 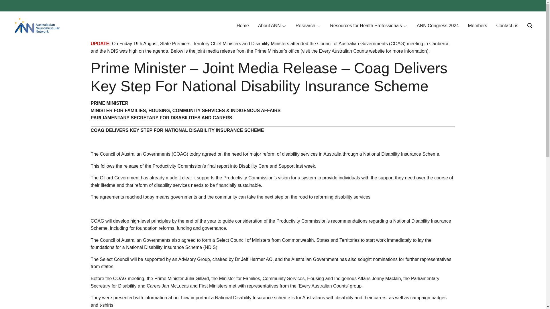 I want to click on Home, so click(x=243, y=25).